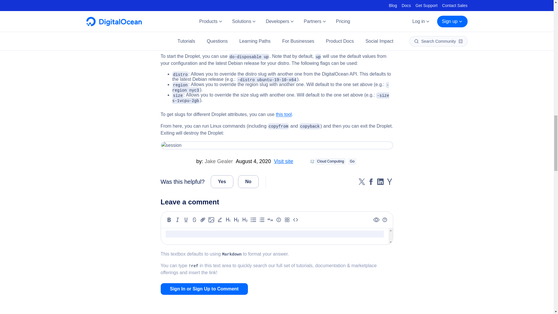  I want to click on Table, so click(287, 220).